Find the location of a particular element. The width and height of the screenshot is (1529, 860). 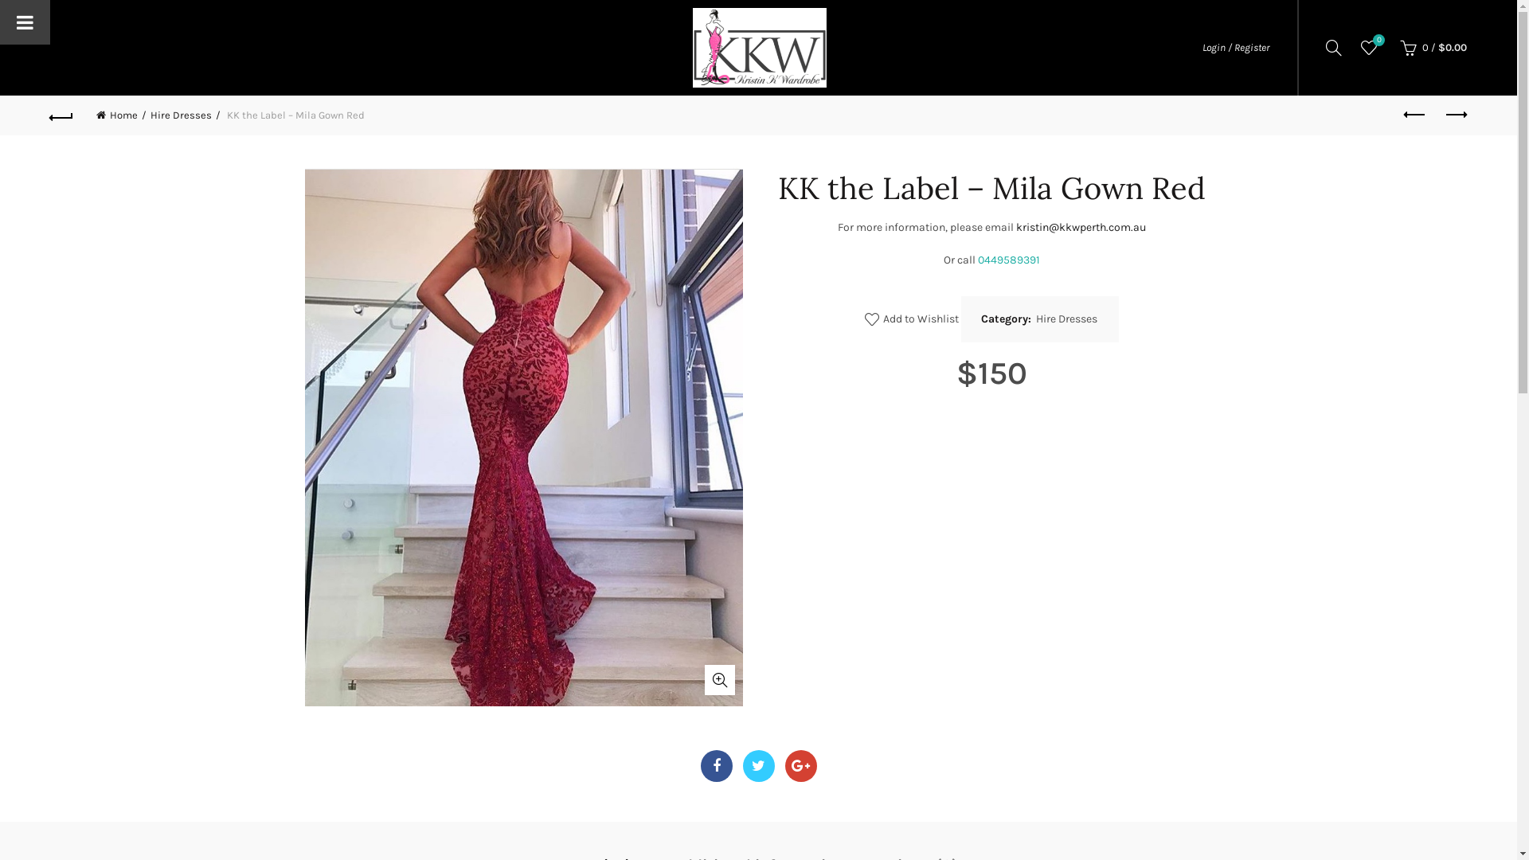

Hire Dresses is located at coordinates (186, 115).